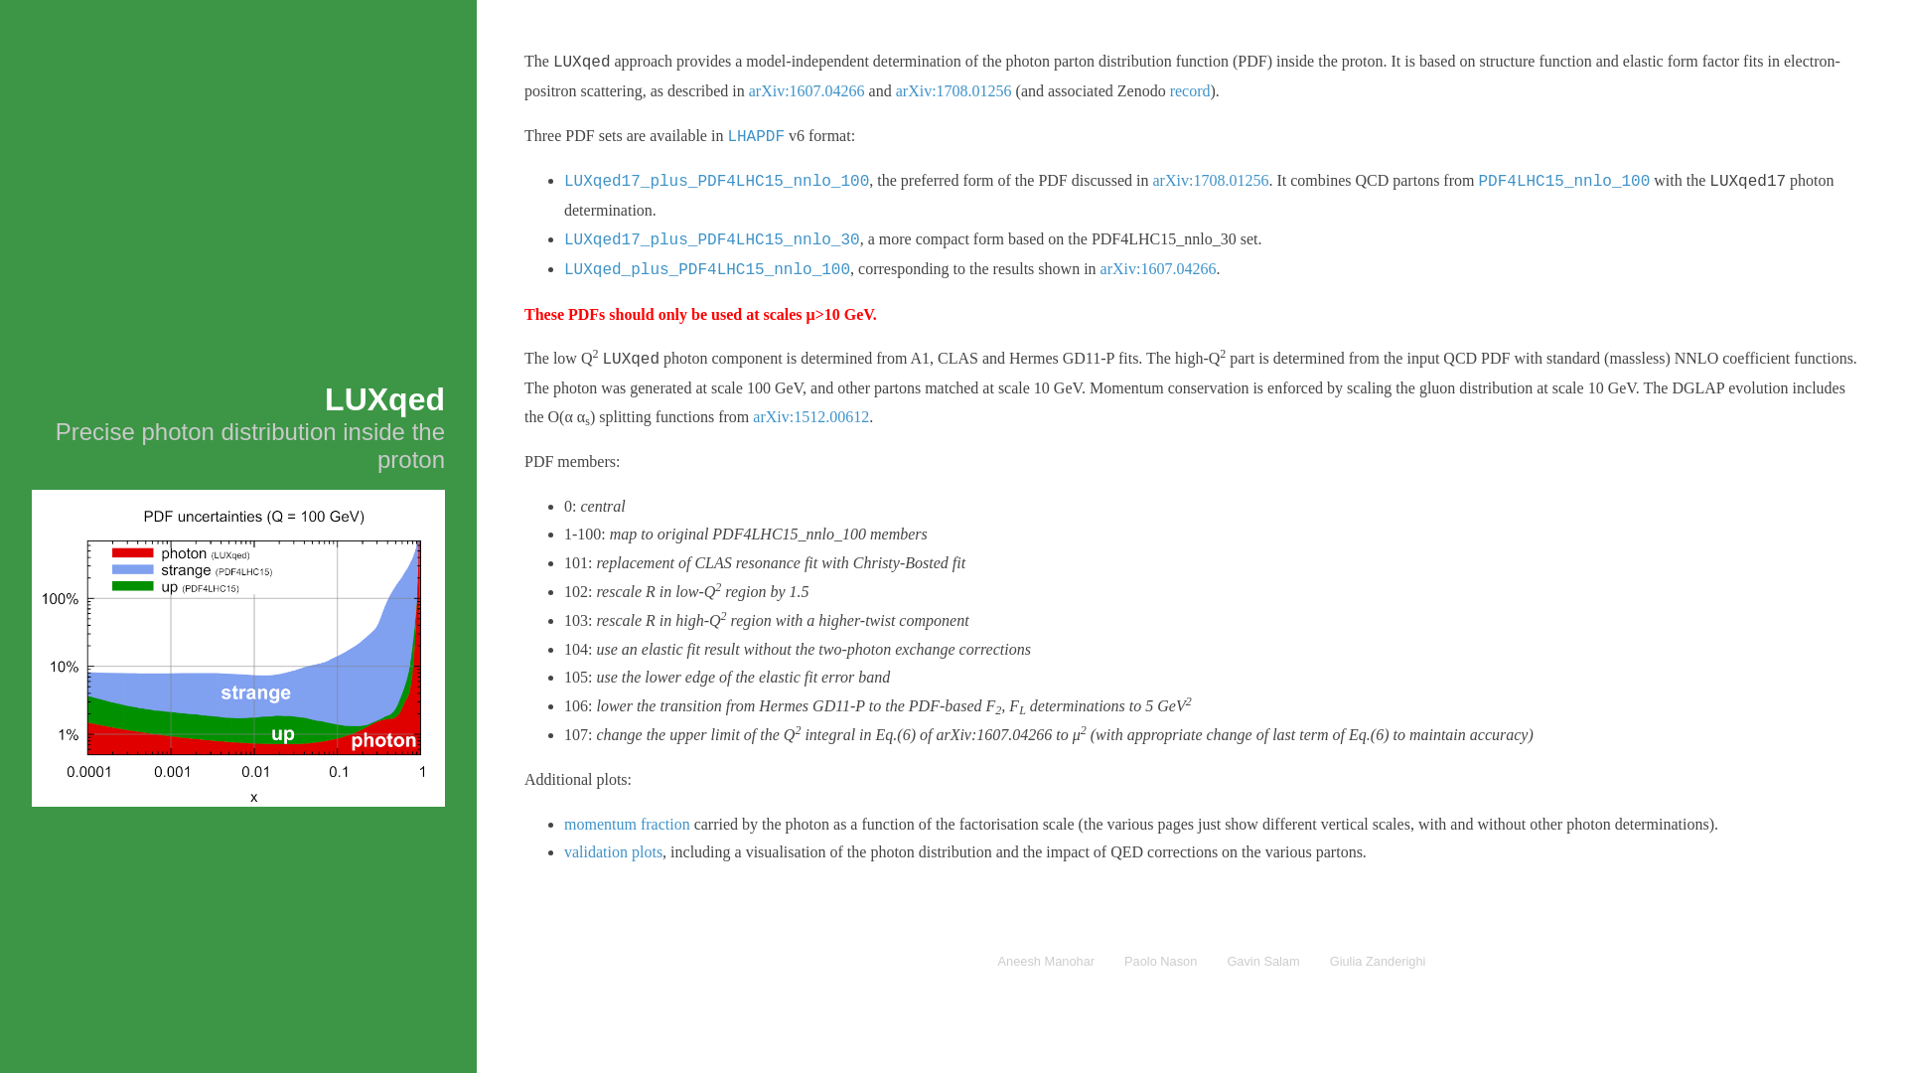  What do you see at coordinates (1047, 961) in the screenshot?
I see `Aneesh Manohar` at bounding box center [1047, 961].